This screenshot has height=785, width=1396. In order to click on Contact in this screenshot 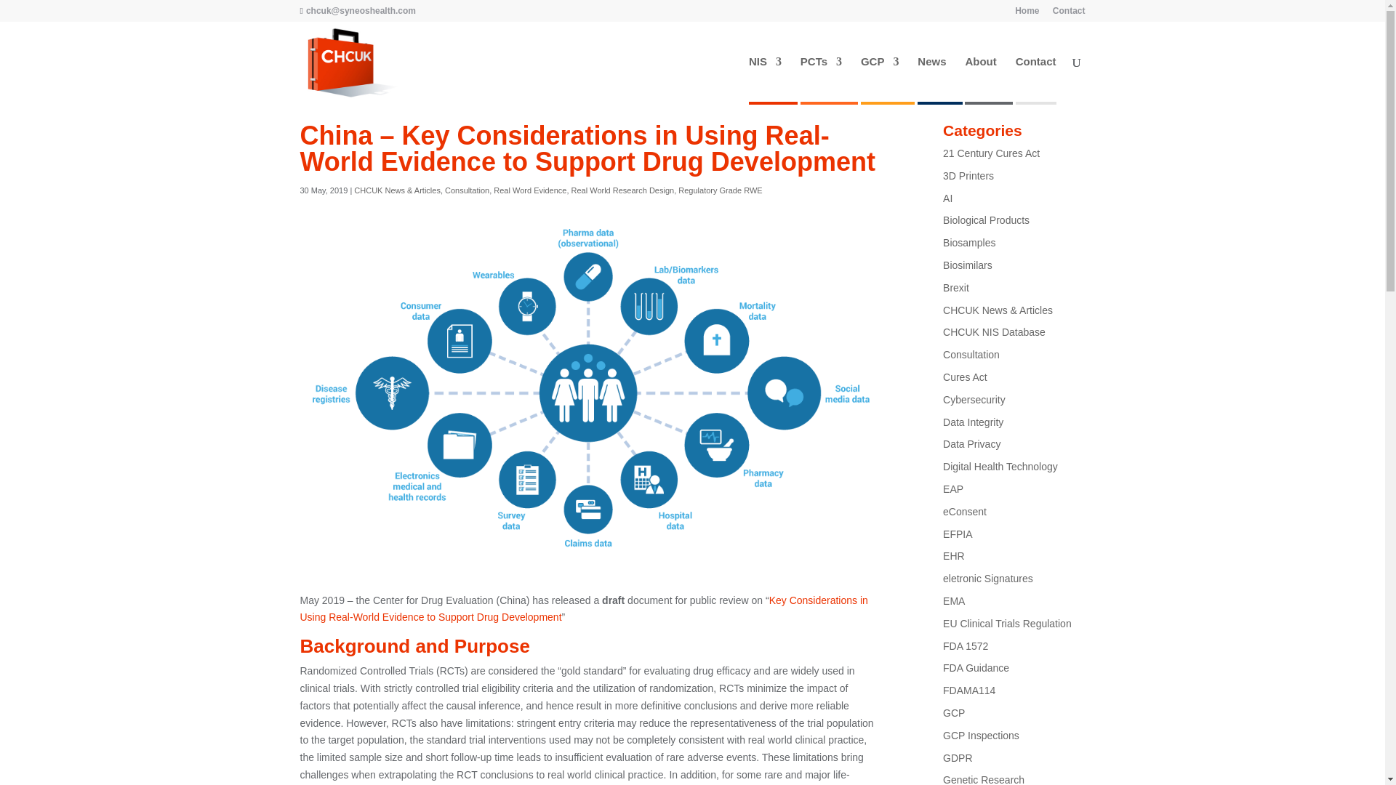, I will do `click(1069, 14)`.